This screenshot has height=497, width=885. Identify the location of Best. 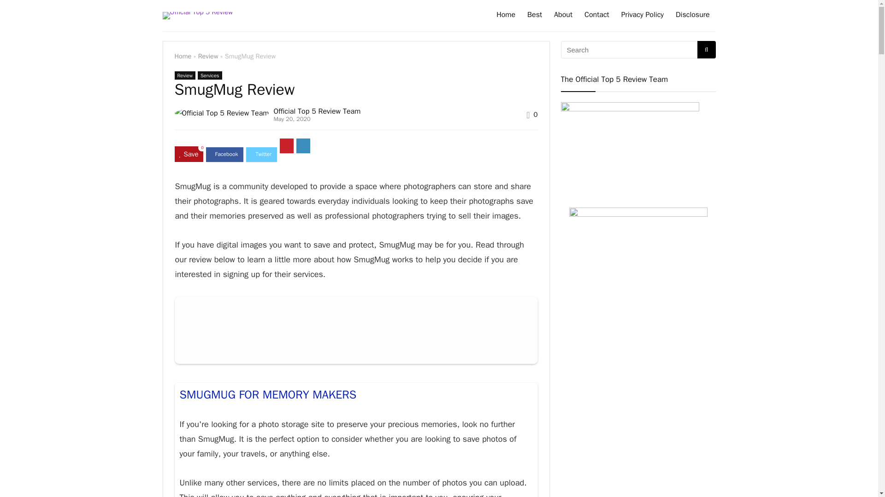
(534, 16).